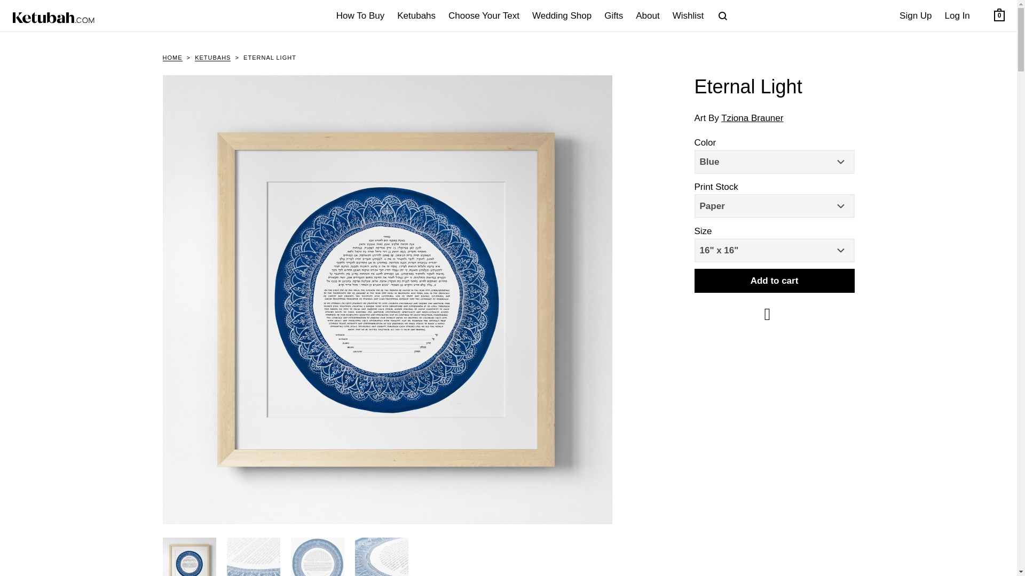 Image resolution: width=1025 pixels, height=576 pixels. Describe the element at coordinates (613, 16) in the screenshot. I see `HOME` at that location.